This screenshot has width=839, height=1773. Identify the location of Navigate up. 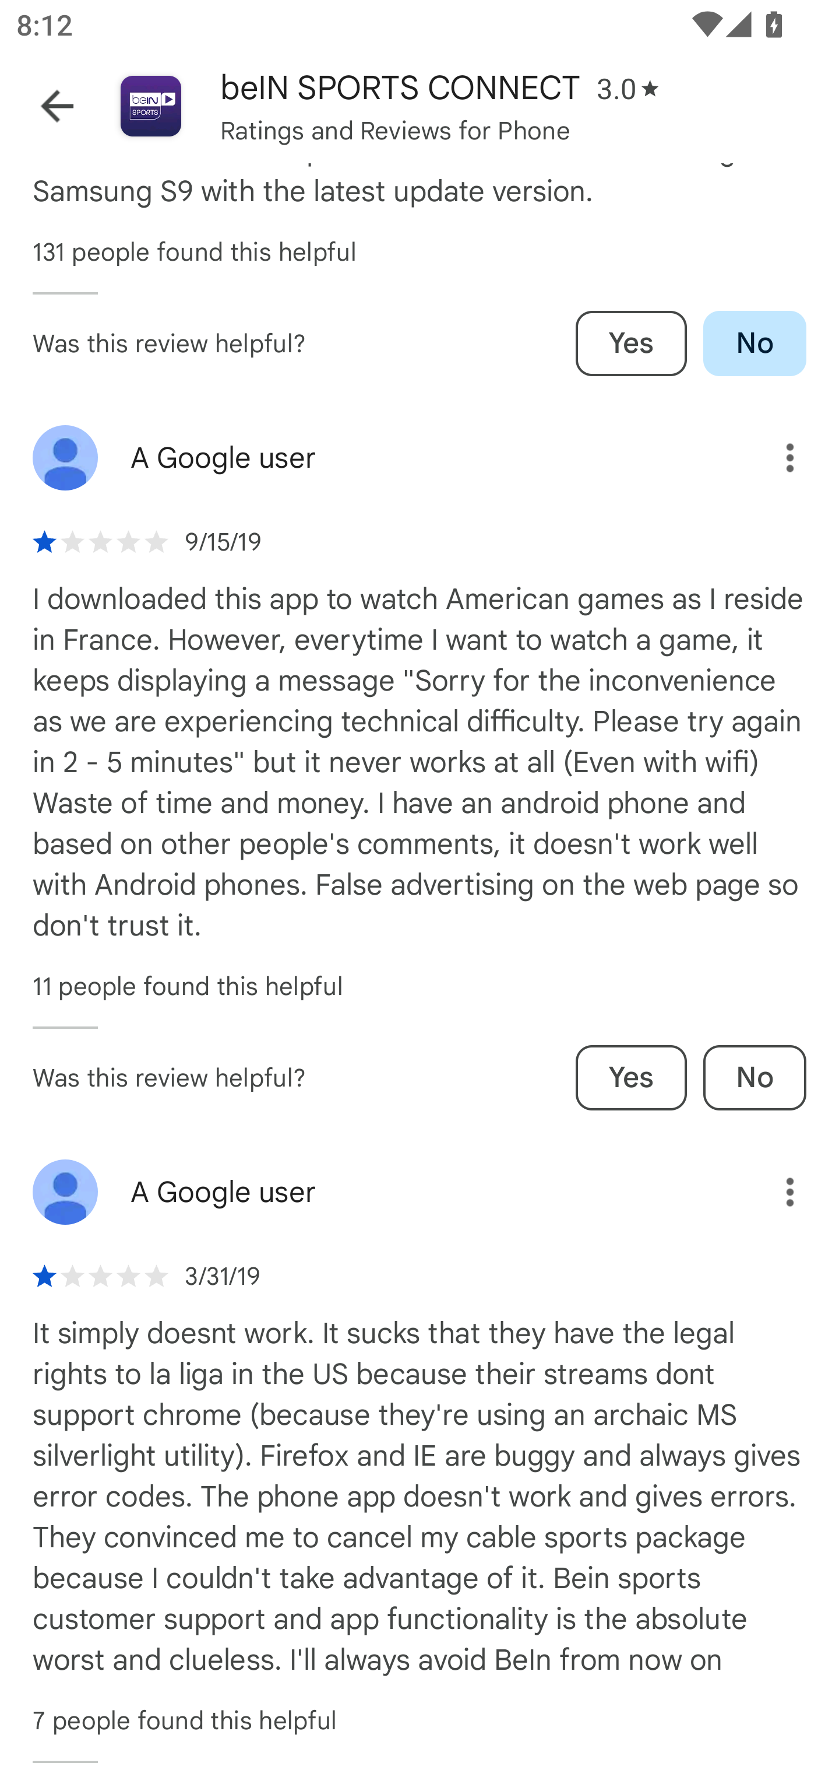
(57, 106).